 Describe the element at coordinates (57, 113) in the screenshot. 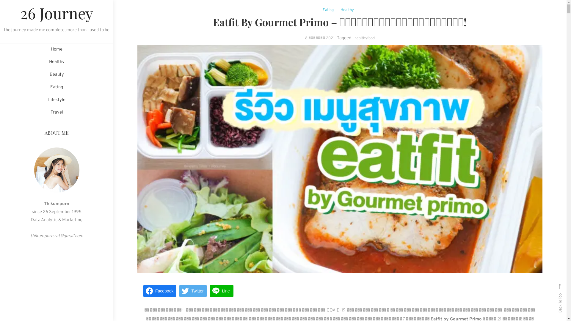

I see `Travel` at that location.